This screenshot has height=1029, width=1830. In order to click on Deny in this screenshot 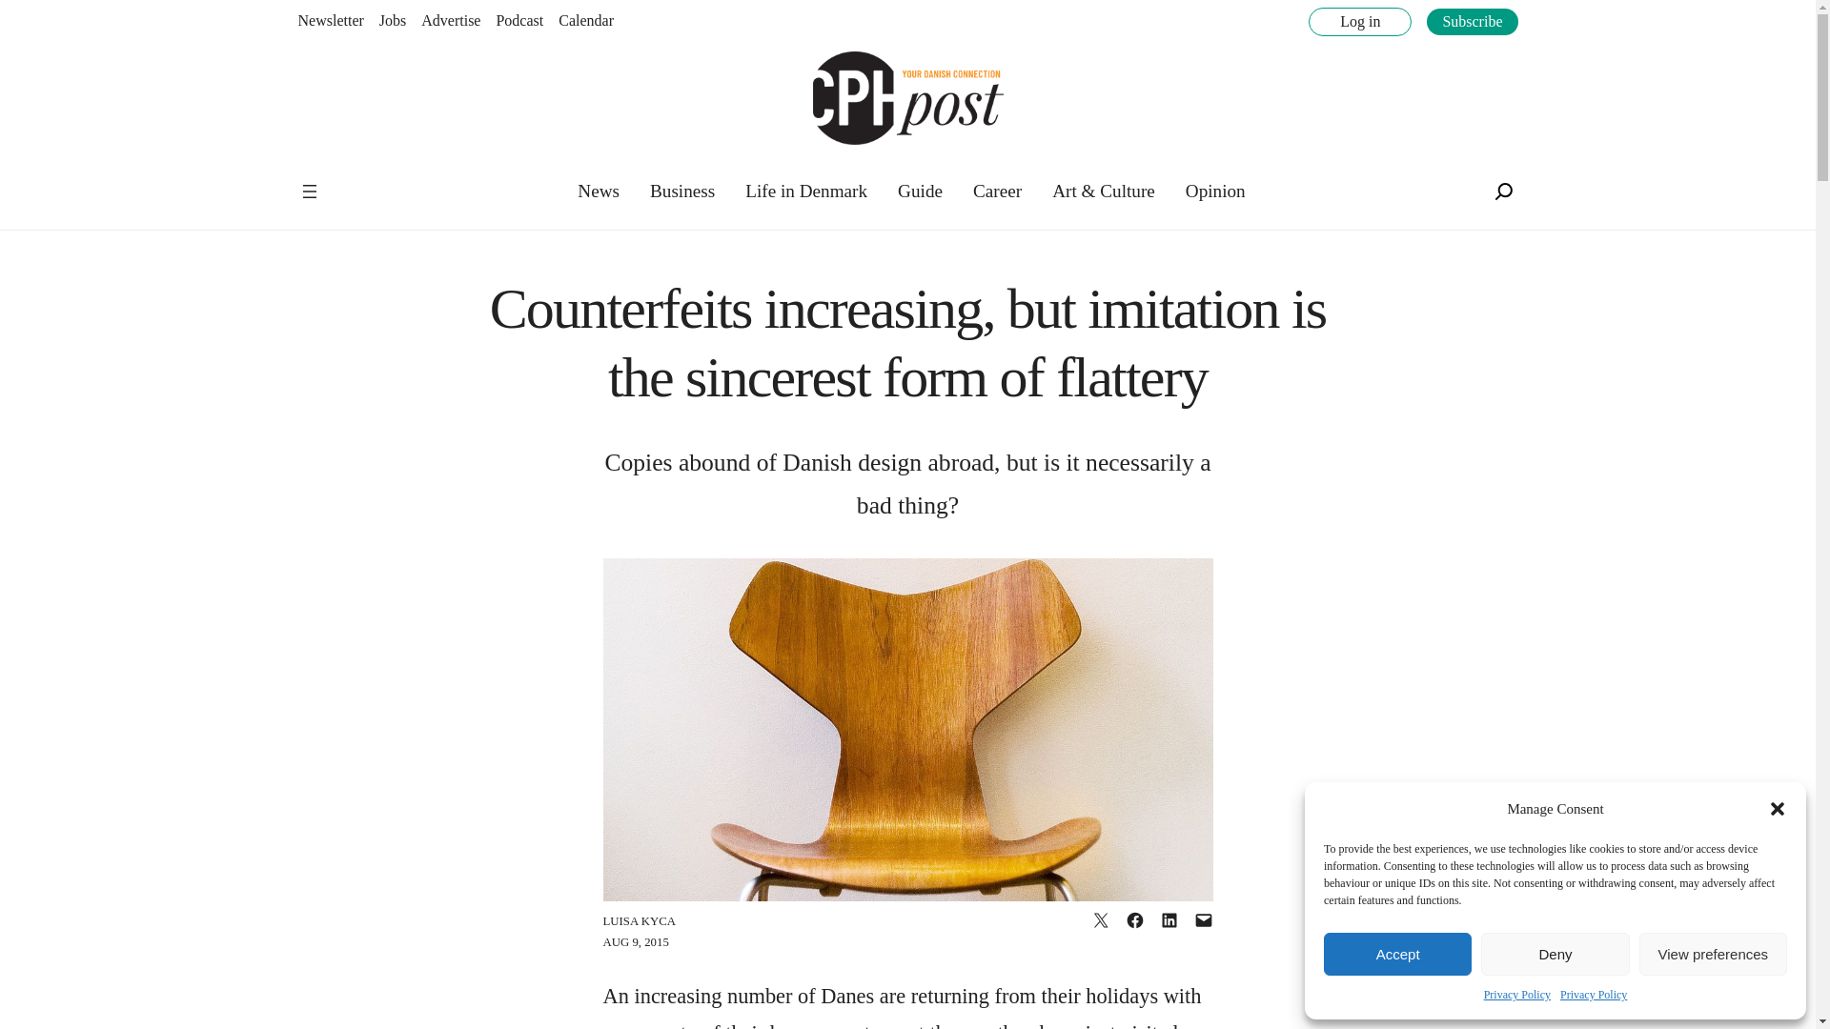, I will do `click(1554, 953)`.